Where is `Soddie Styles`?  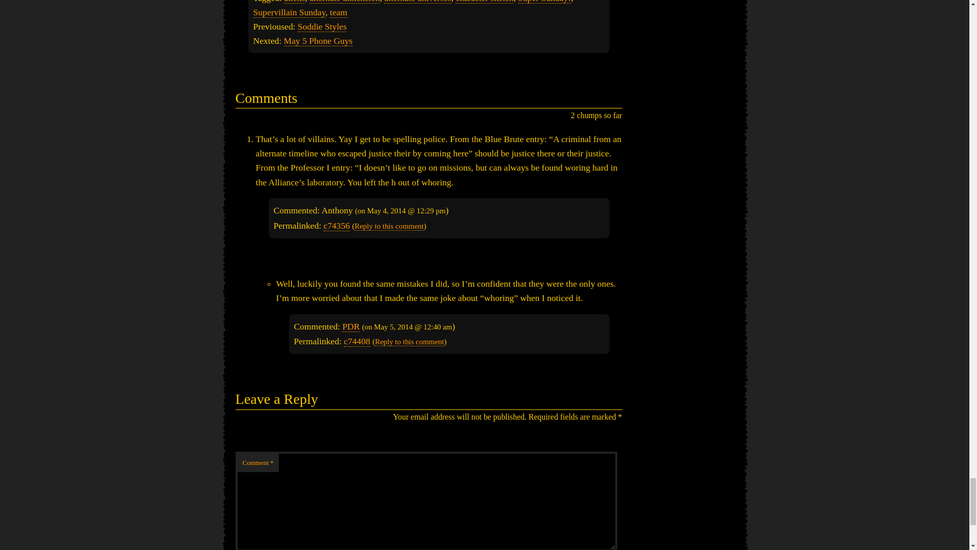 Soddie Styles is located at coordinates (322, 26).